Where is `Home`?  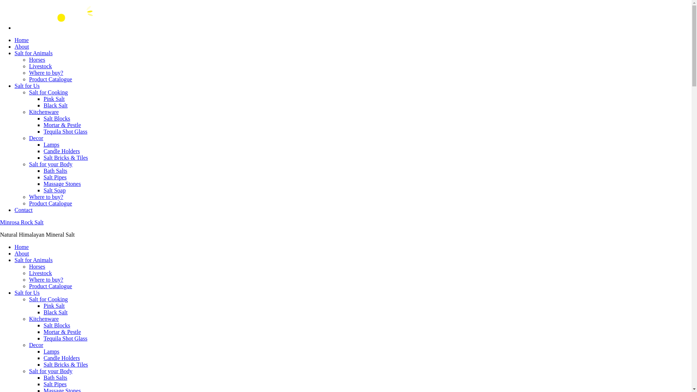
Home is located at coordinates (22, 40).